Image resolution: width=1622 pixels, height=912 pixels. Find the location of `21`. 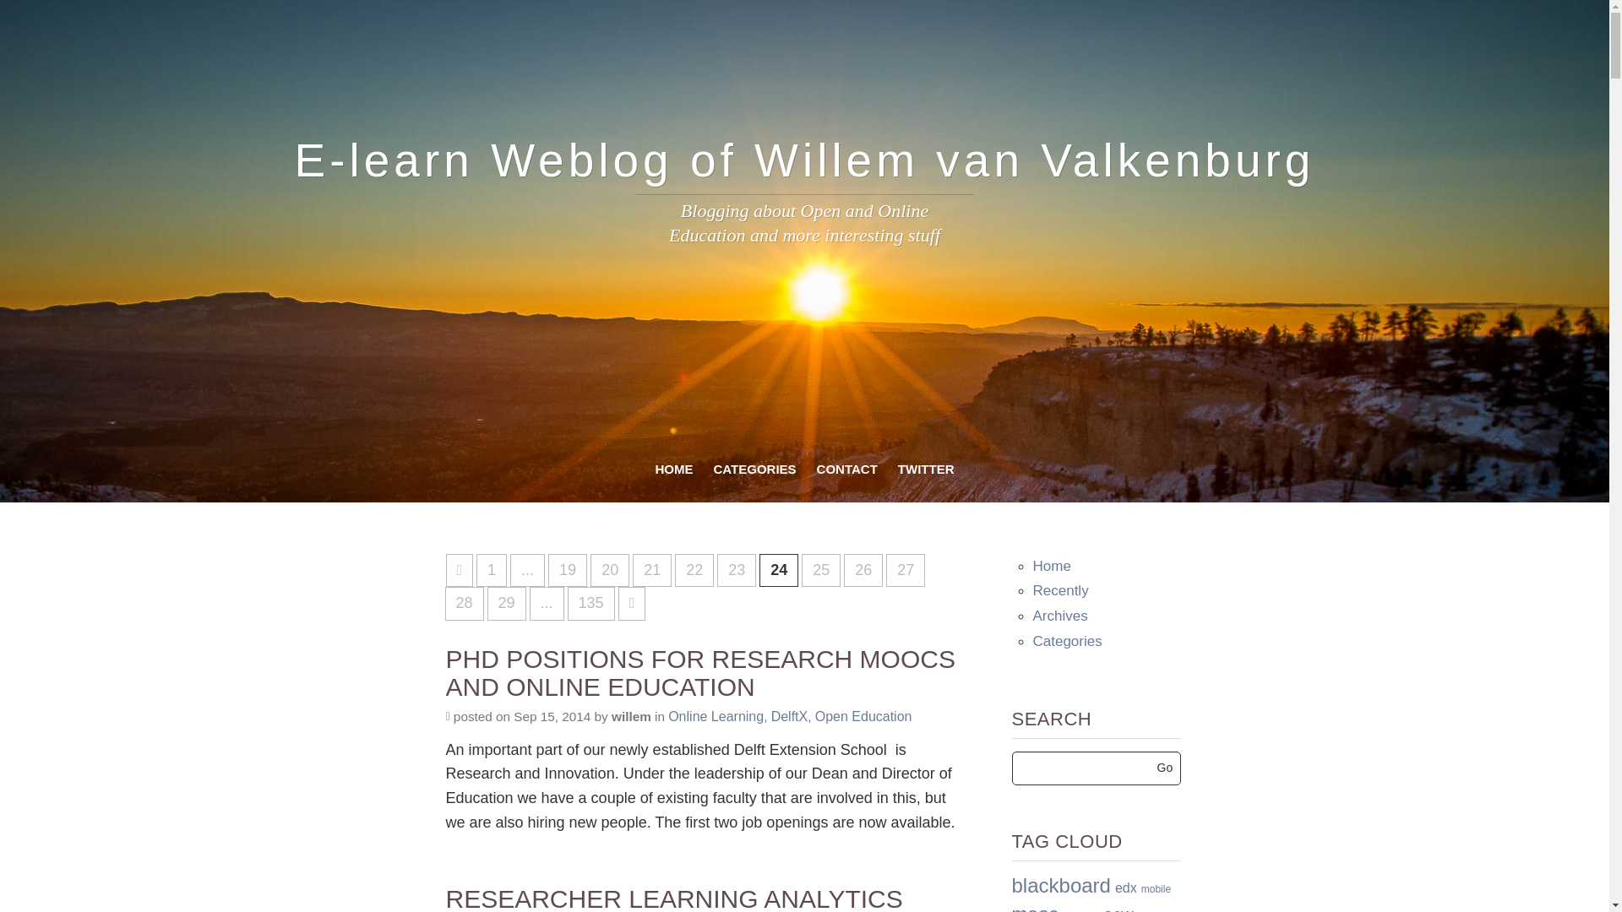

21 is located at coordinates (651, 570).